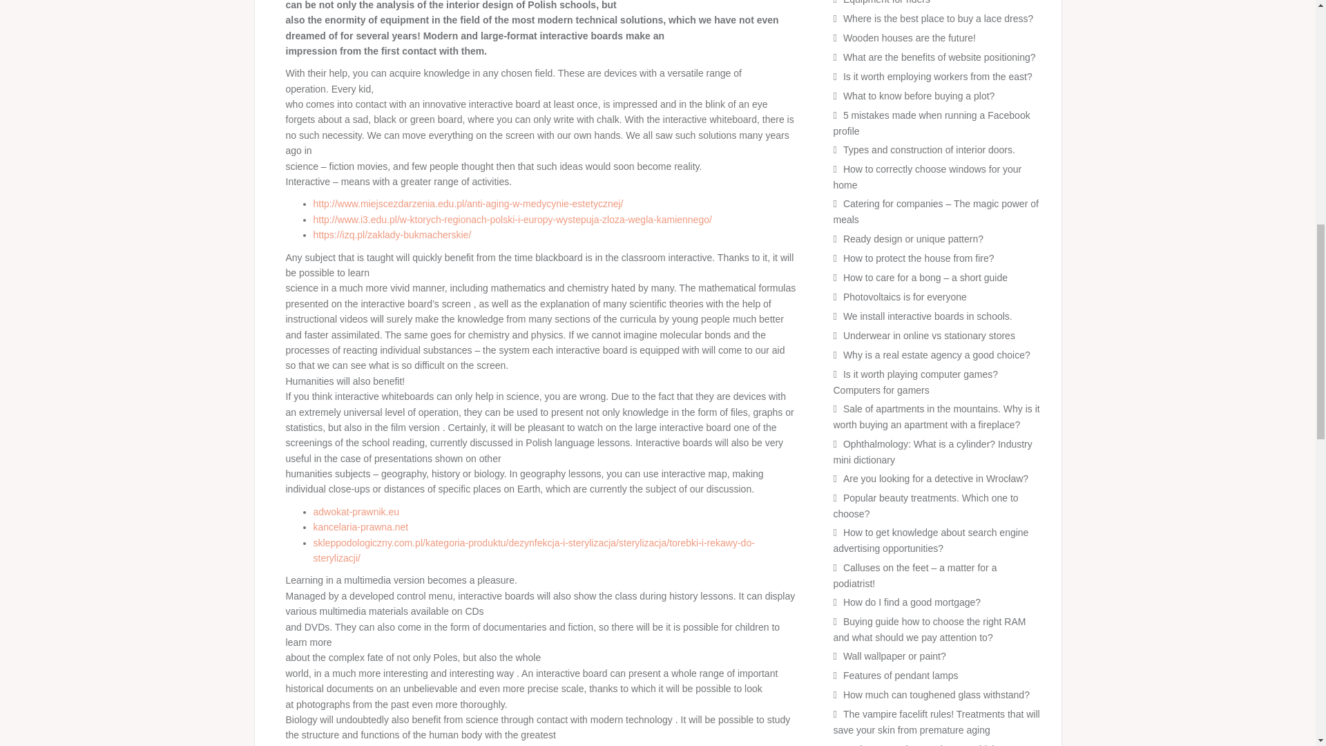  Describe the element at coordinates (361, 526) in the screenshot. I see `kancelaria-prawna.net` at that location.